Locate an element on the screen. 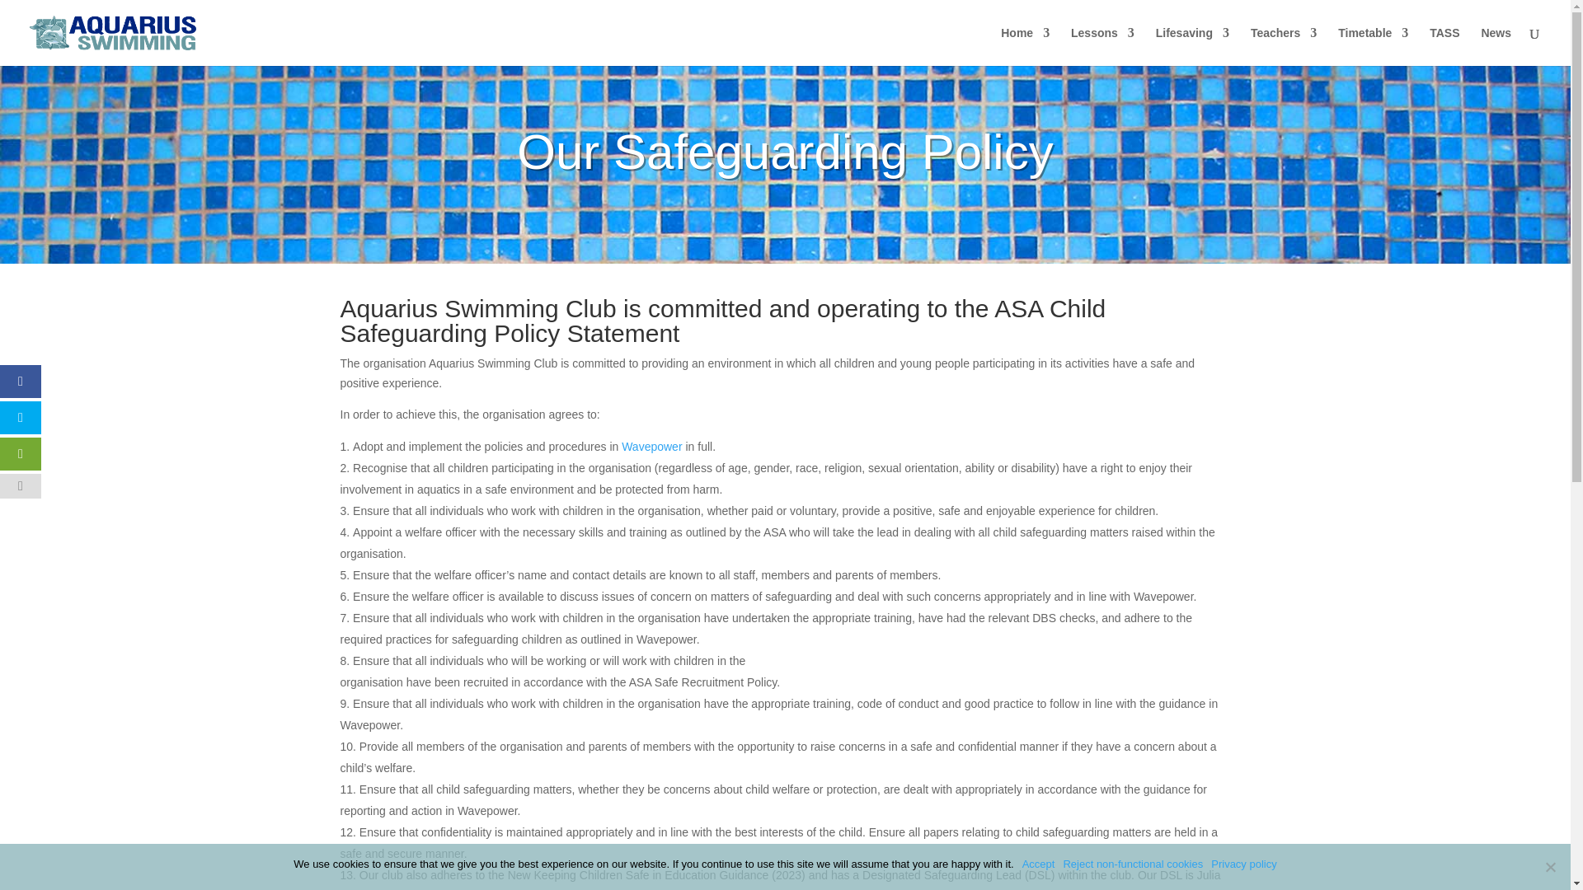 Image resolution: width=1583 pixels, height=890 pixels. Lessons is located at coordinates (1103, 46).